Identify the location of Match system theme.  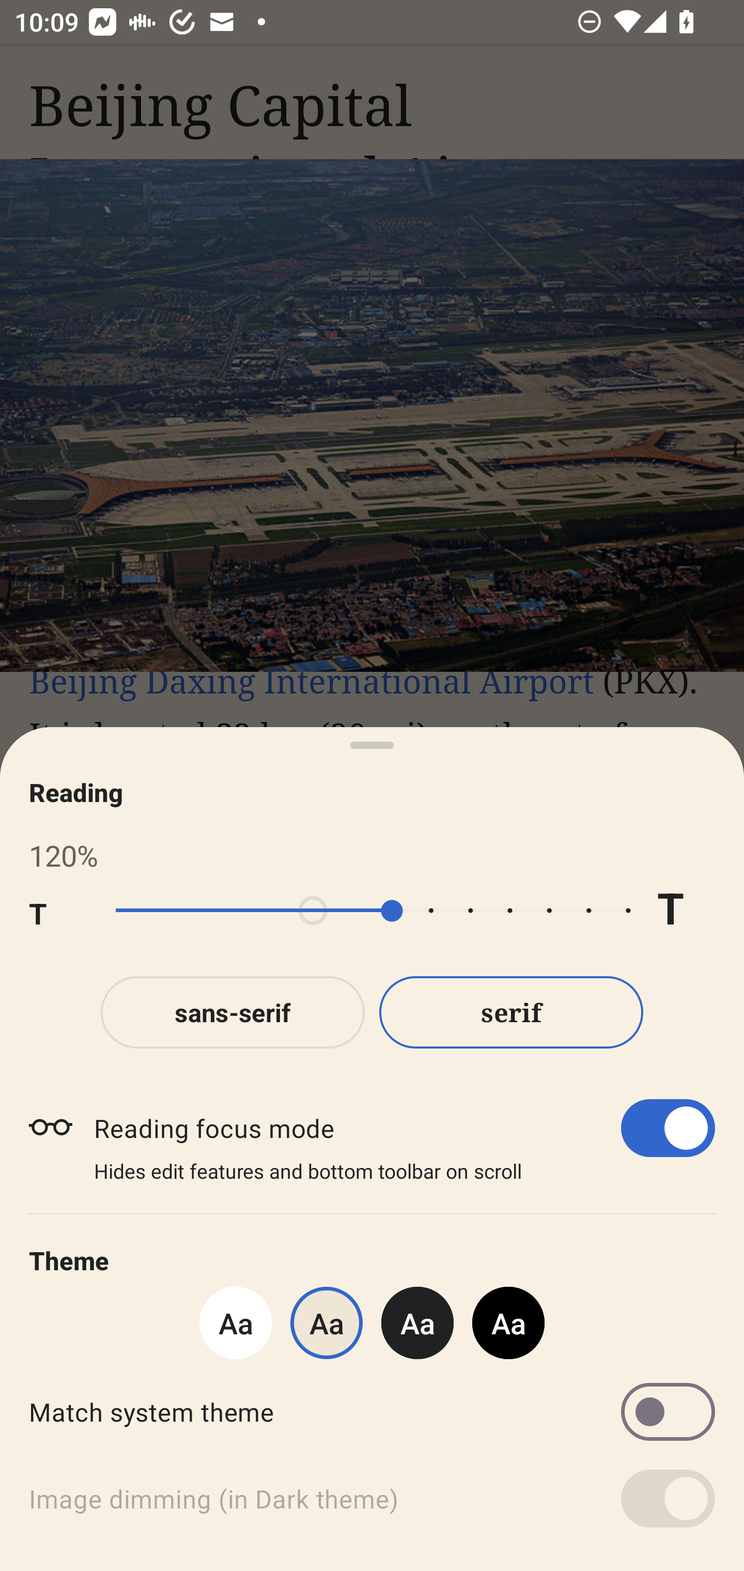
(372, 1411).